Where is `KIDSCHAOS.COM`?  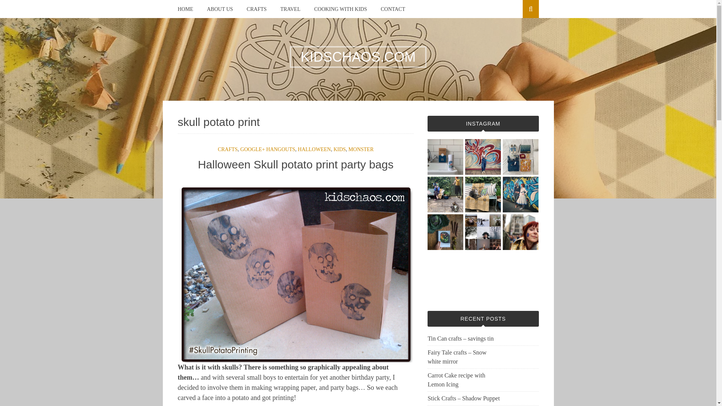 KIDSCHAOS.COM is located at coordinates (358, 56).